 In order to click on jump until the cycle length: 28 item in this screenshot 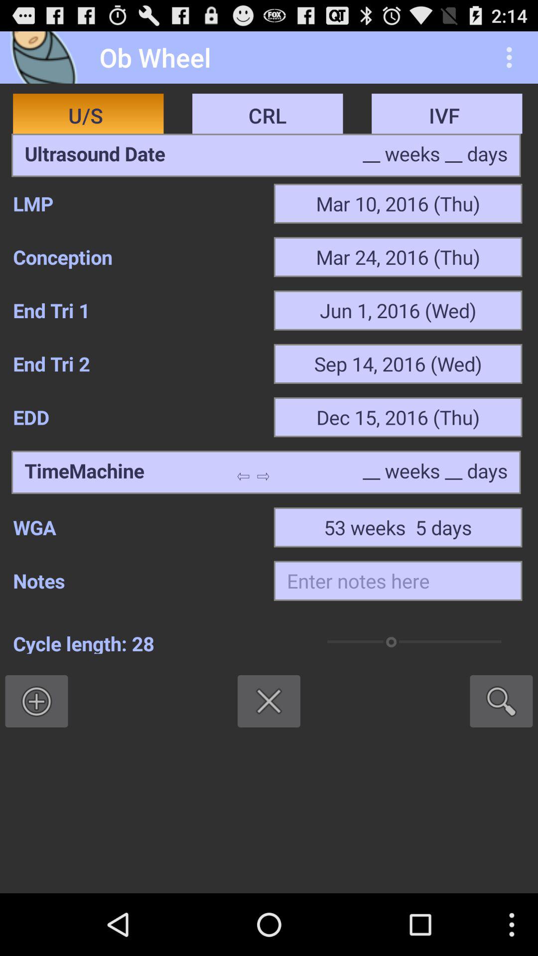, I will do `click(153, 642)`.